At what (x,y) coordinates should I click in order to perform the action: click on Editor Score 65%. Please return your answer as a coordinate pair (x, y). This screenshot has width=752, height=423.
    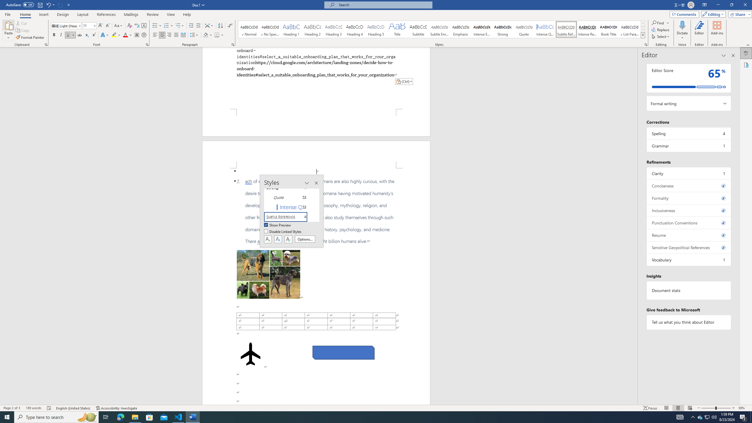
    Looking at the image, I should click on (689, 78).